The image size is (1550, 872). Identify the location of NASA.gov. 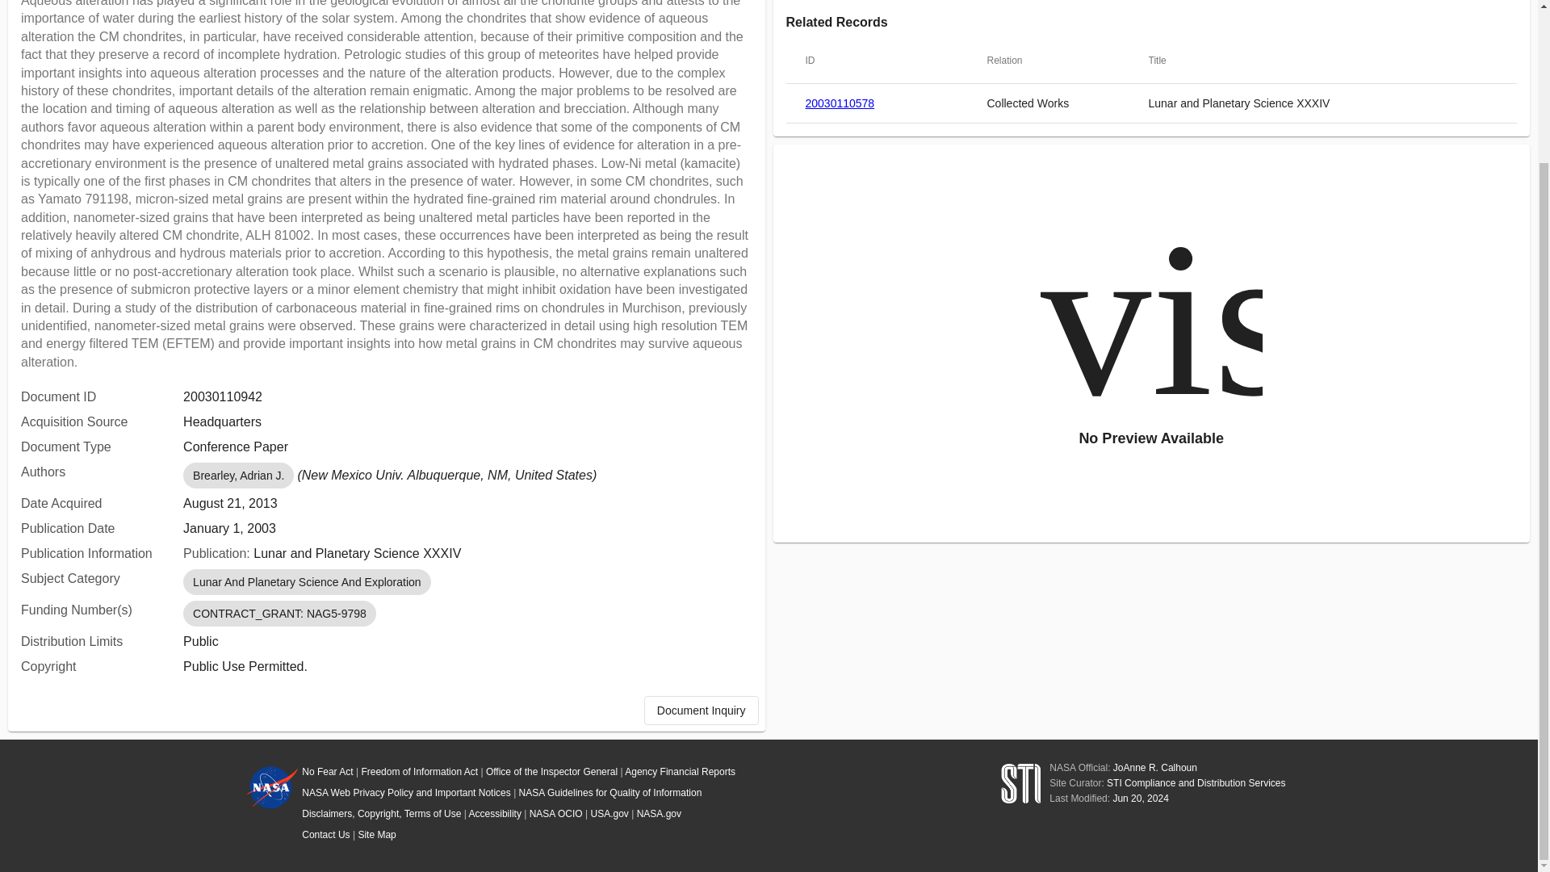
(659, 814).